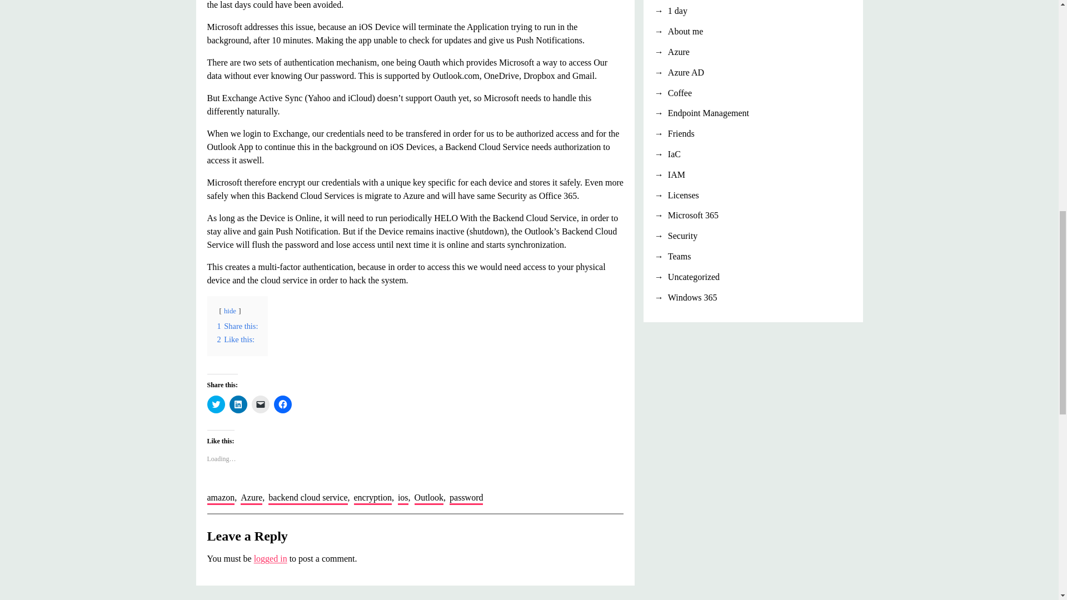  I want to click on About me, so click(753, 32).